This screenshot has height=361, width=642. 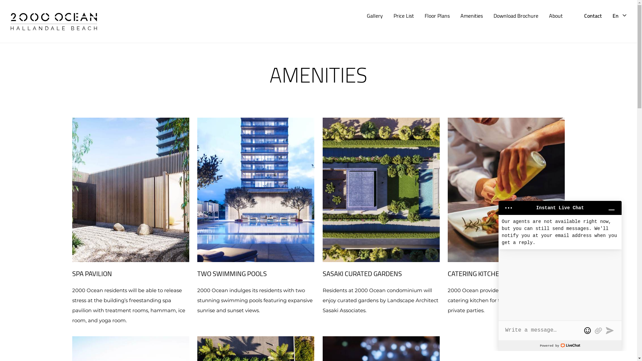 What do you see at coordinates (560, 273) in the screenshot?
I see `LiveChat chat widget` at bounding box center [560, 273].